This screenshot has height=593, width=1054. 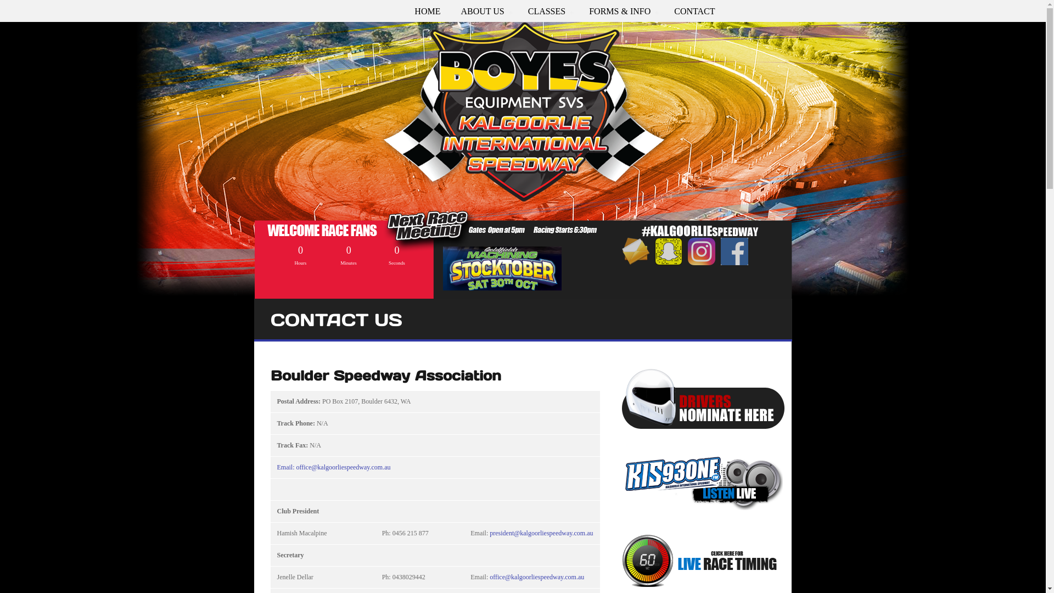 What do you see at coordinates (703, 399) in the screenshot?
I see `Click to NOMINATE` at bounding box center [703, 399].